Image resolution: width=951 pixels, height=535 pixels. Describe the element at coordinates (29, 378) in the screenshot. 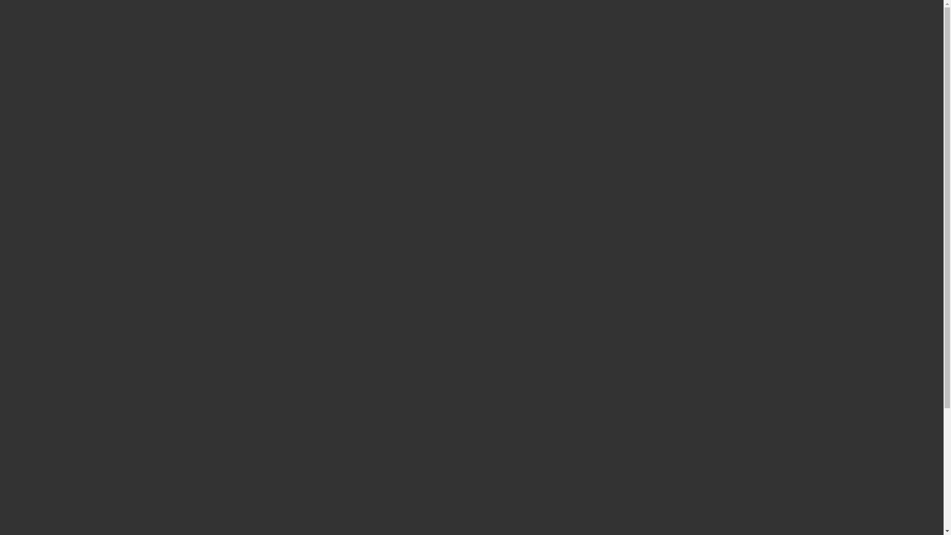

I see `Login` at that location.